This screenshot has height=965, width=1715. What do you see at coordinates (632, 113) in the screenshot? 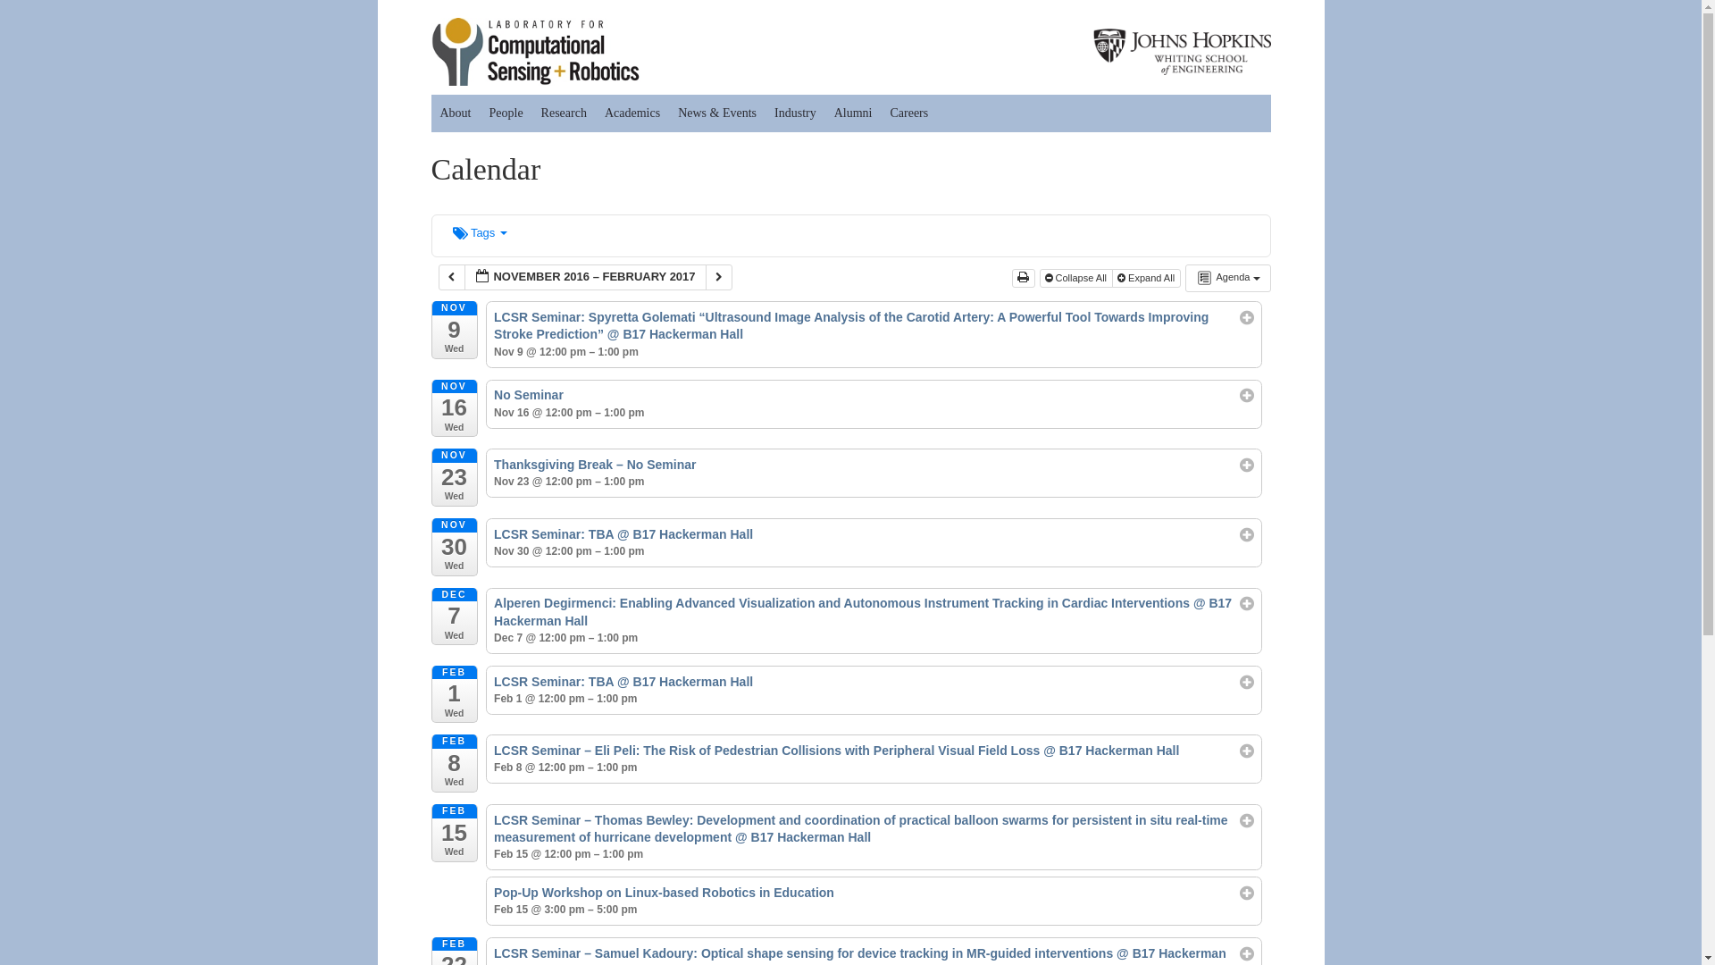
I see `Academics` at bounding box center [632, 113].